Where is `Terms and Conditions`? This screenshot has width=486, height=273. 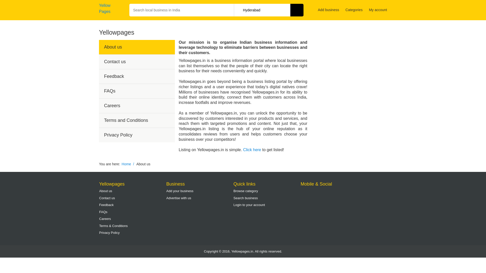
Terms and Conditions is located at coordinates (137, 120).